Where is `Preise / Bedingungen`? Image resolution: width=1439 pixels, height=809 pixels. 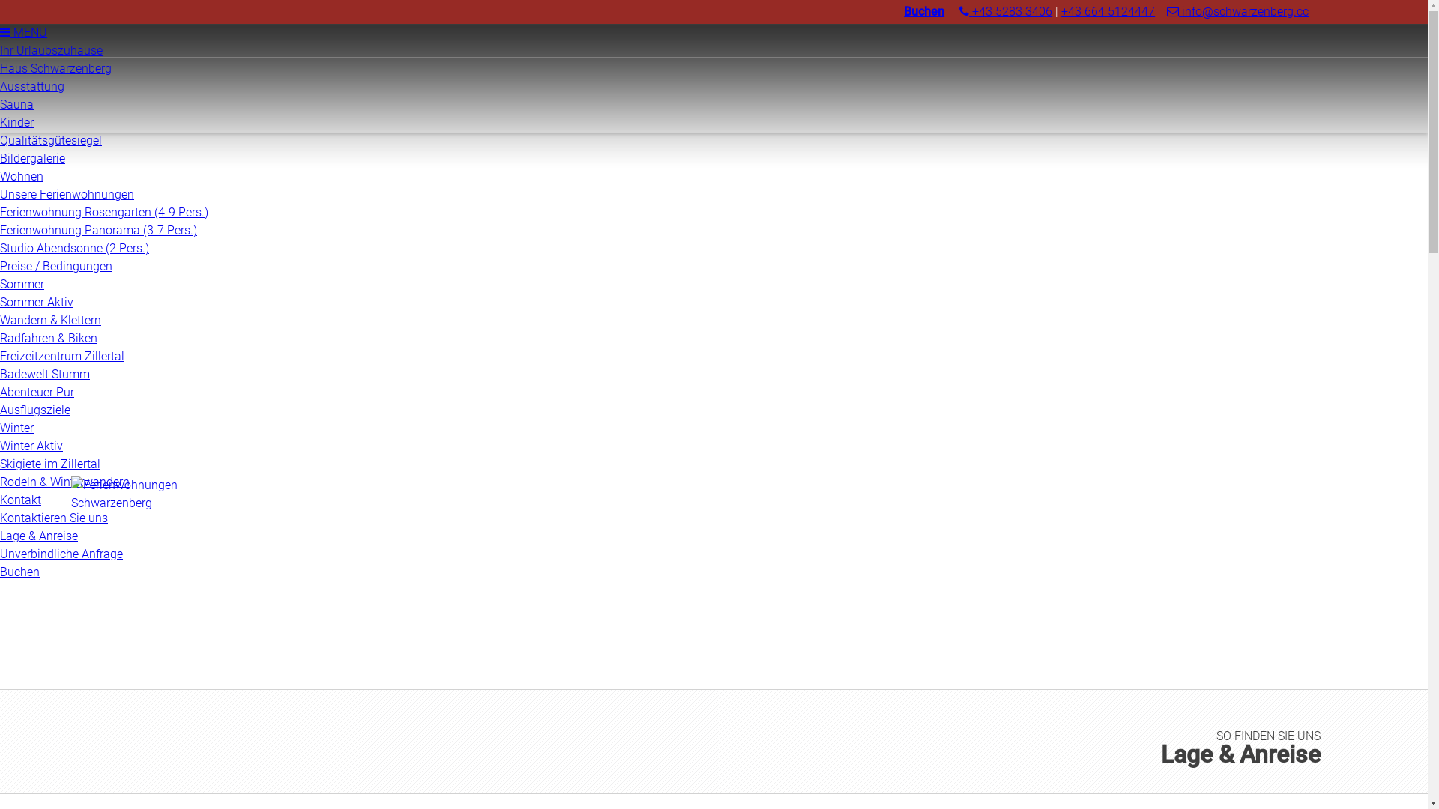
Preise / Bedingungen is located at coordinates (56, 267).